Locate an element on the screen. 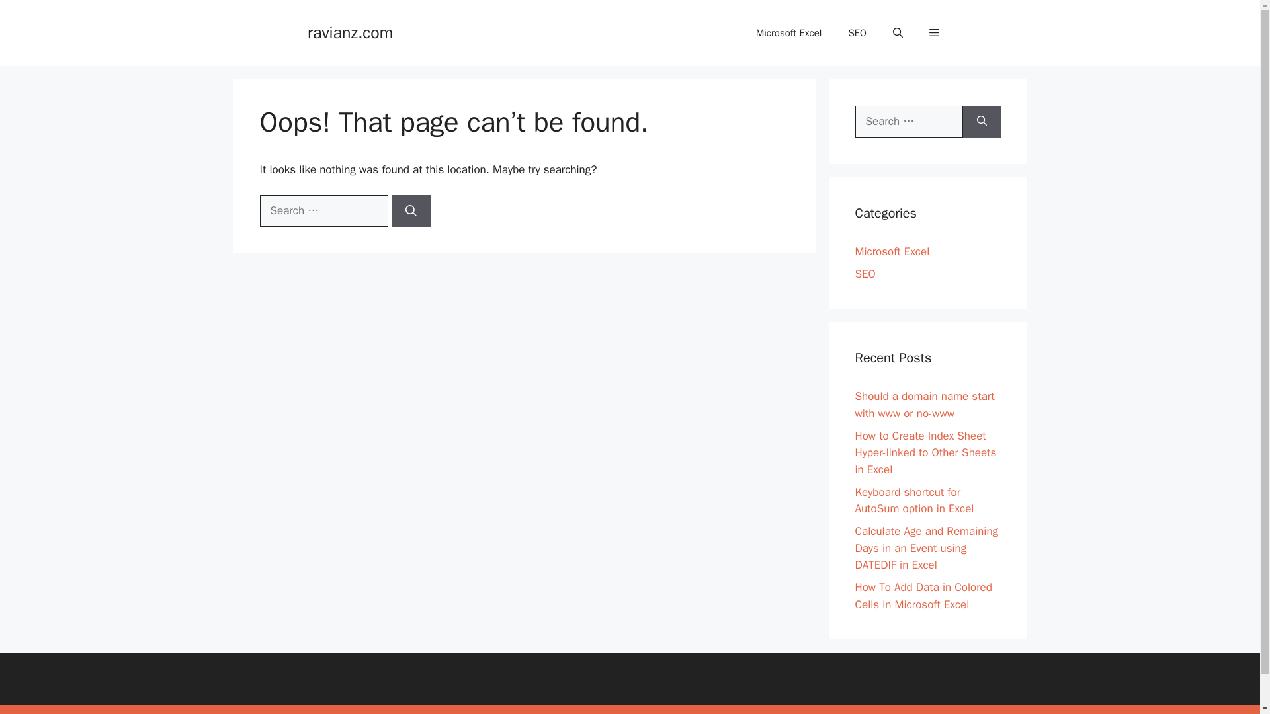 The image size is (1270, 714). Microsoft Excel is located at coordinates (892, 251).